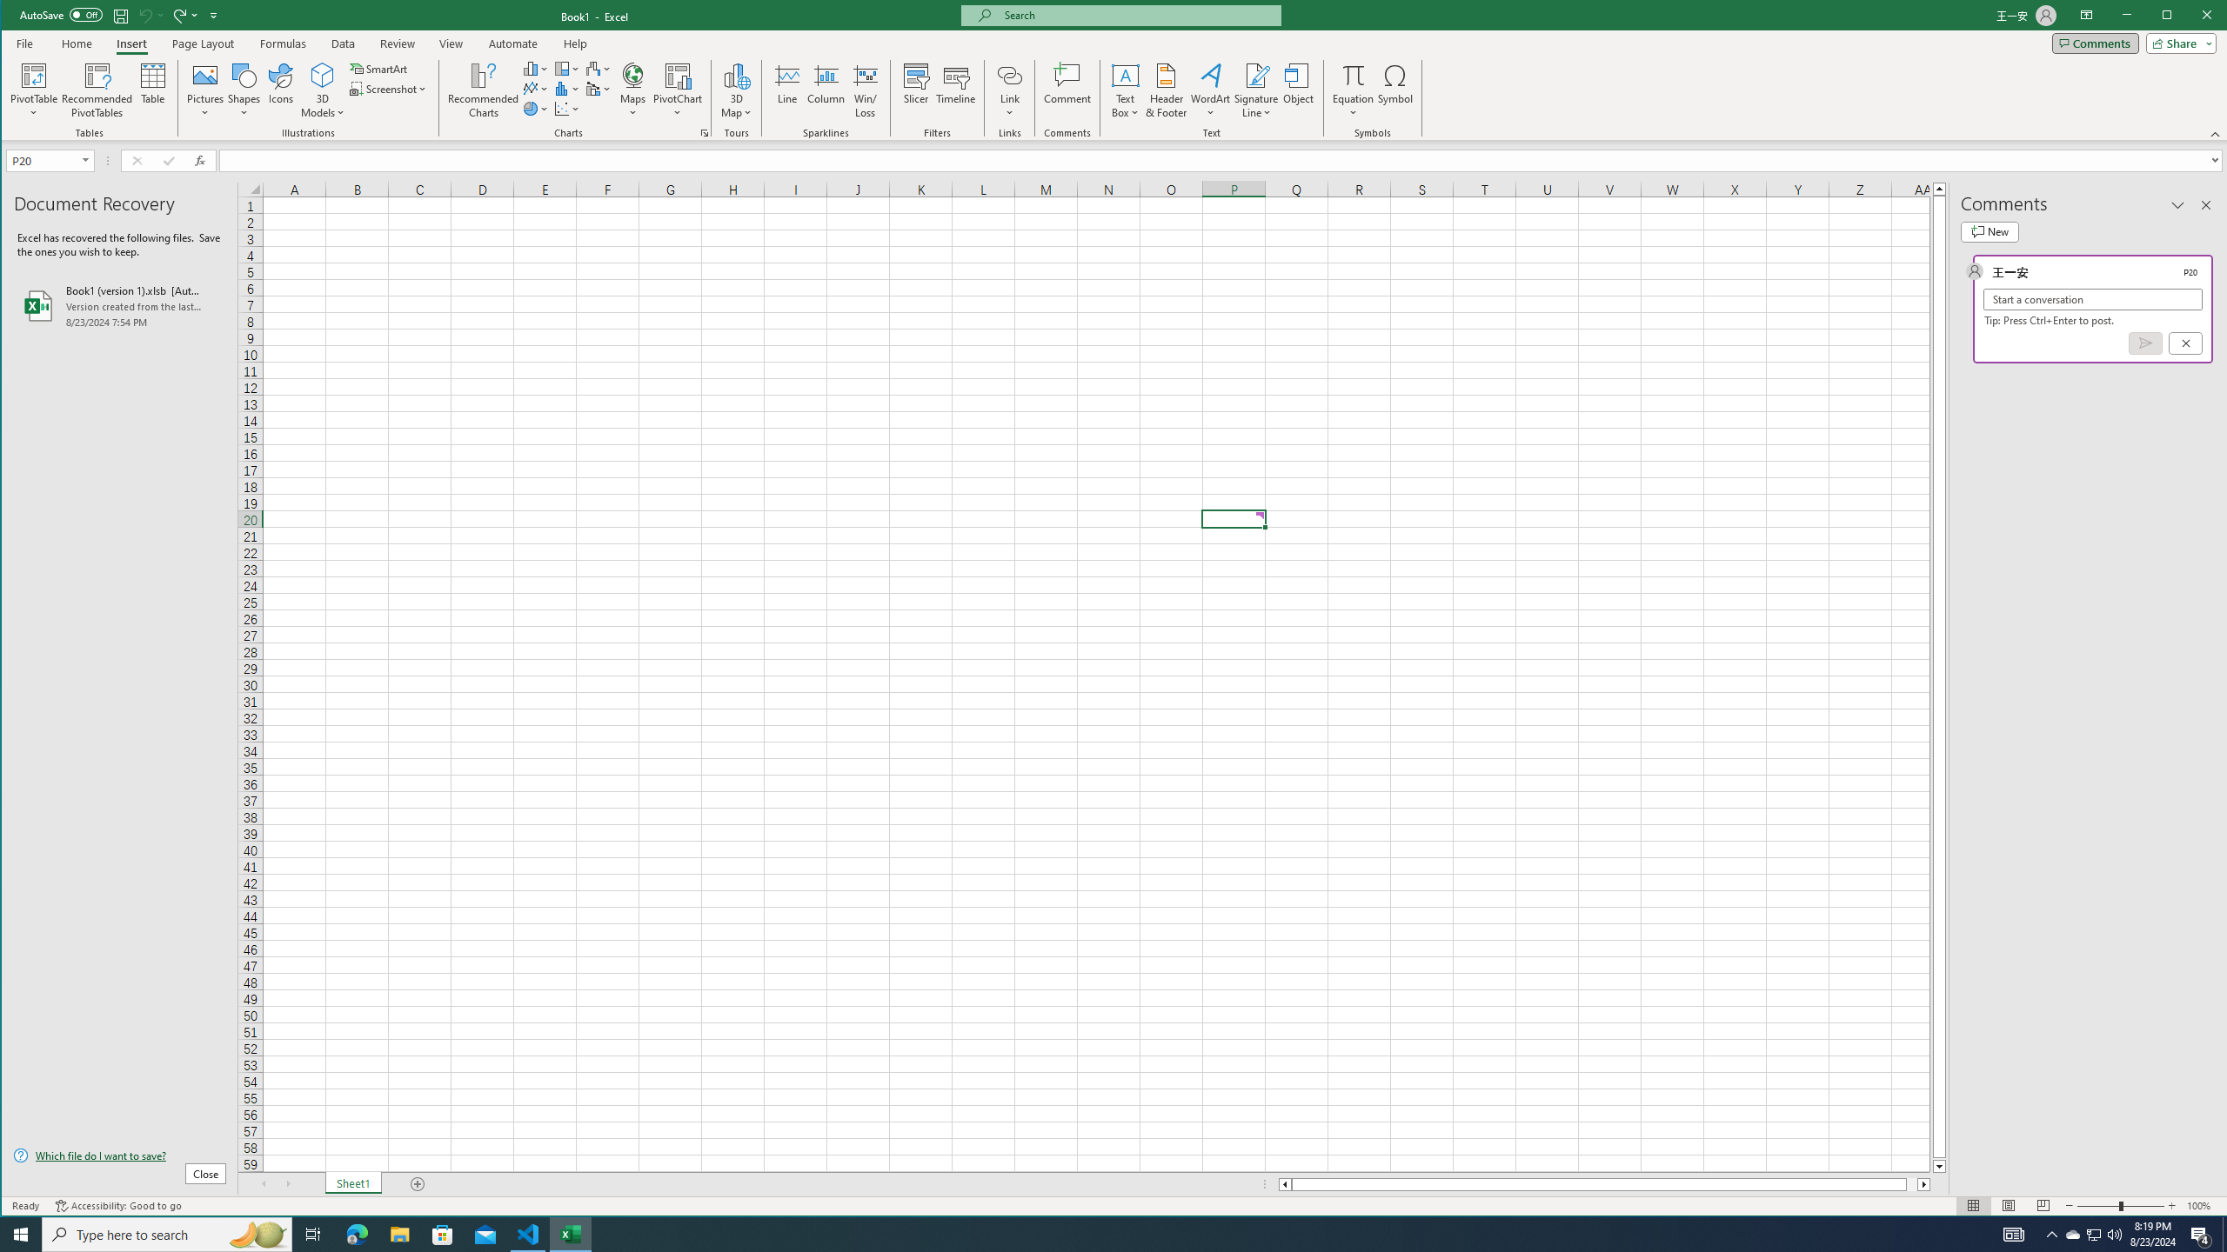 This screenshot has width=2227, height=1252. I want to click on Scroll Left, so click(264, 1184).